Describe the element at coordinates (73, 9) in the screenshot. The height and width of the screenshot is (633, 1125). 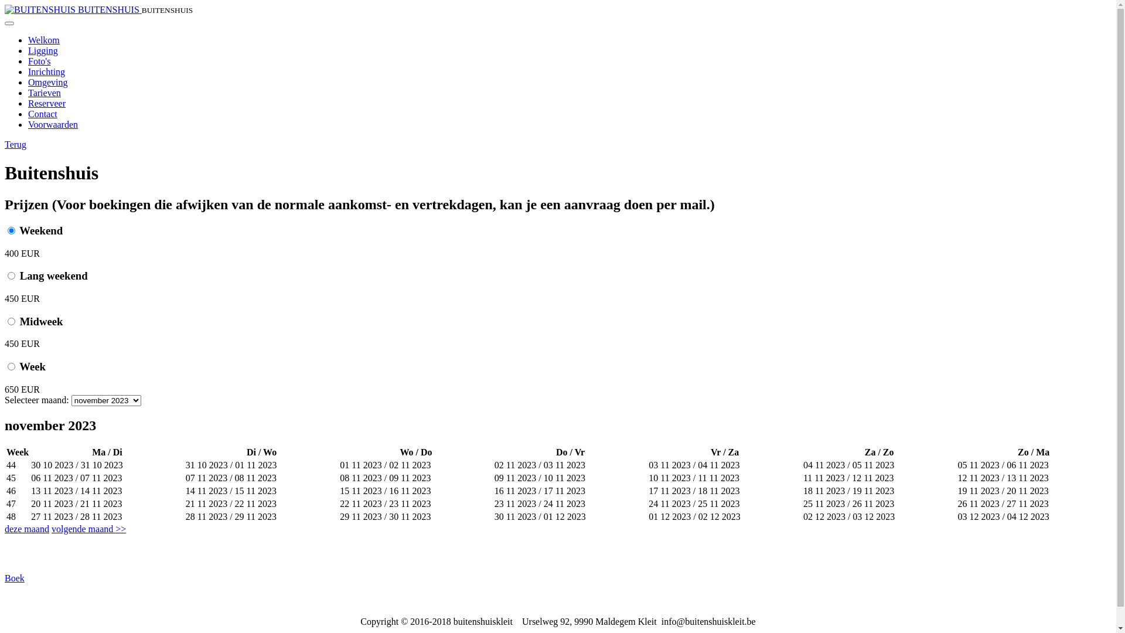
I see `BUITENSHUIS` at that location.